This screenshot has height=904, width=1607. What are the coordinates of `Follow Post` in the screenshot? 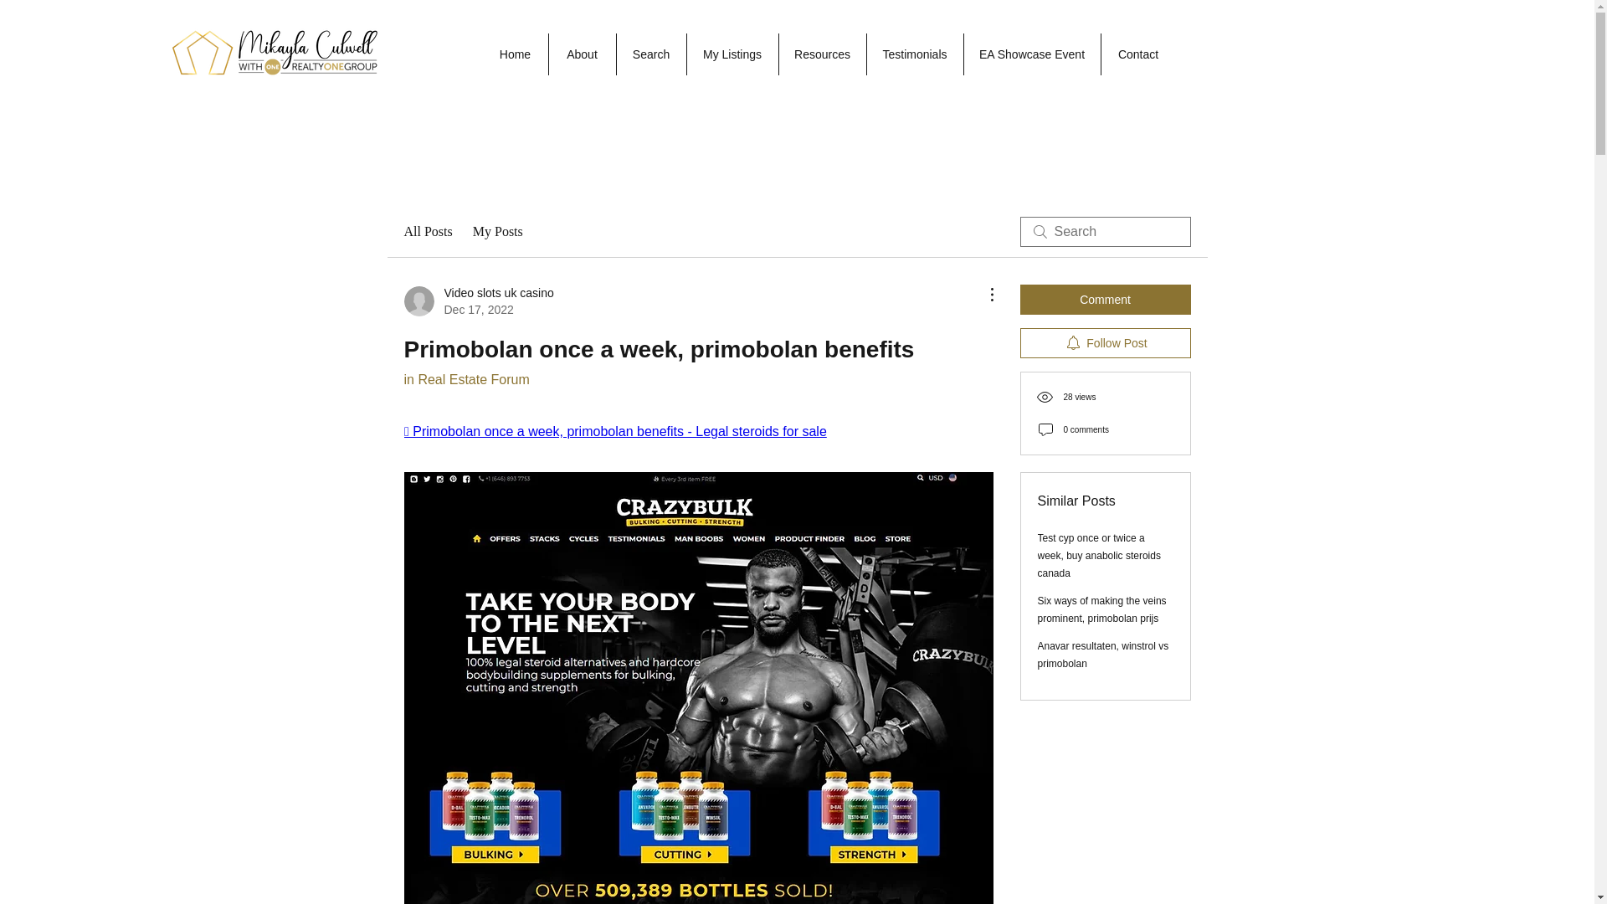 It's located at (1105, 343).